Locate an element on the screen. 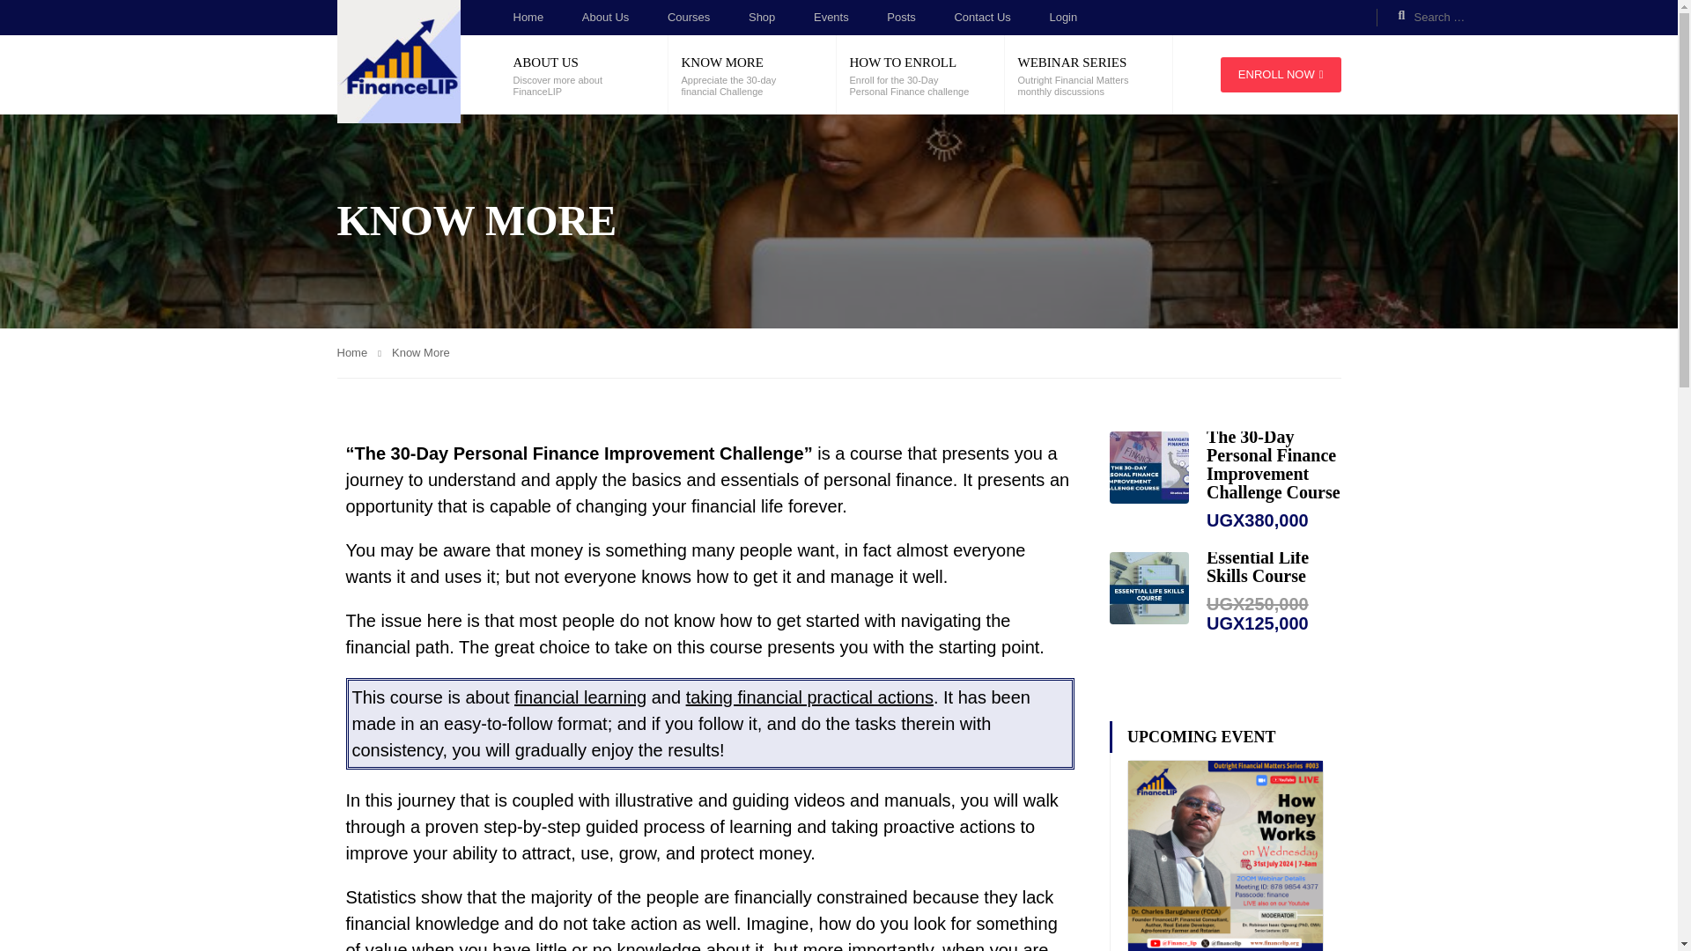  About Us is located at coordinates (605, 18).